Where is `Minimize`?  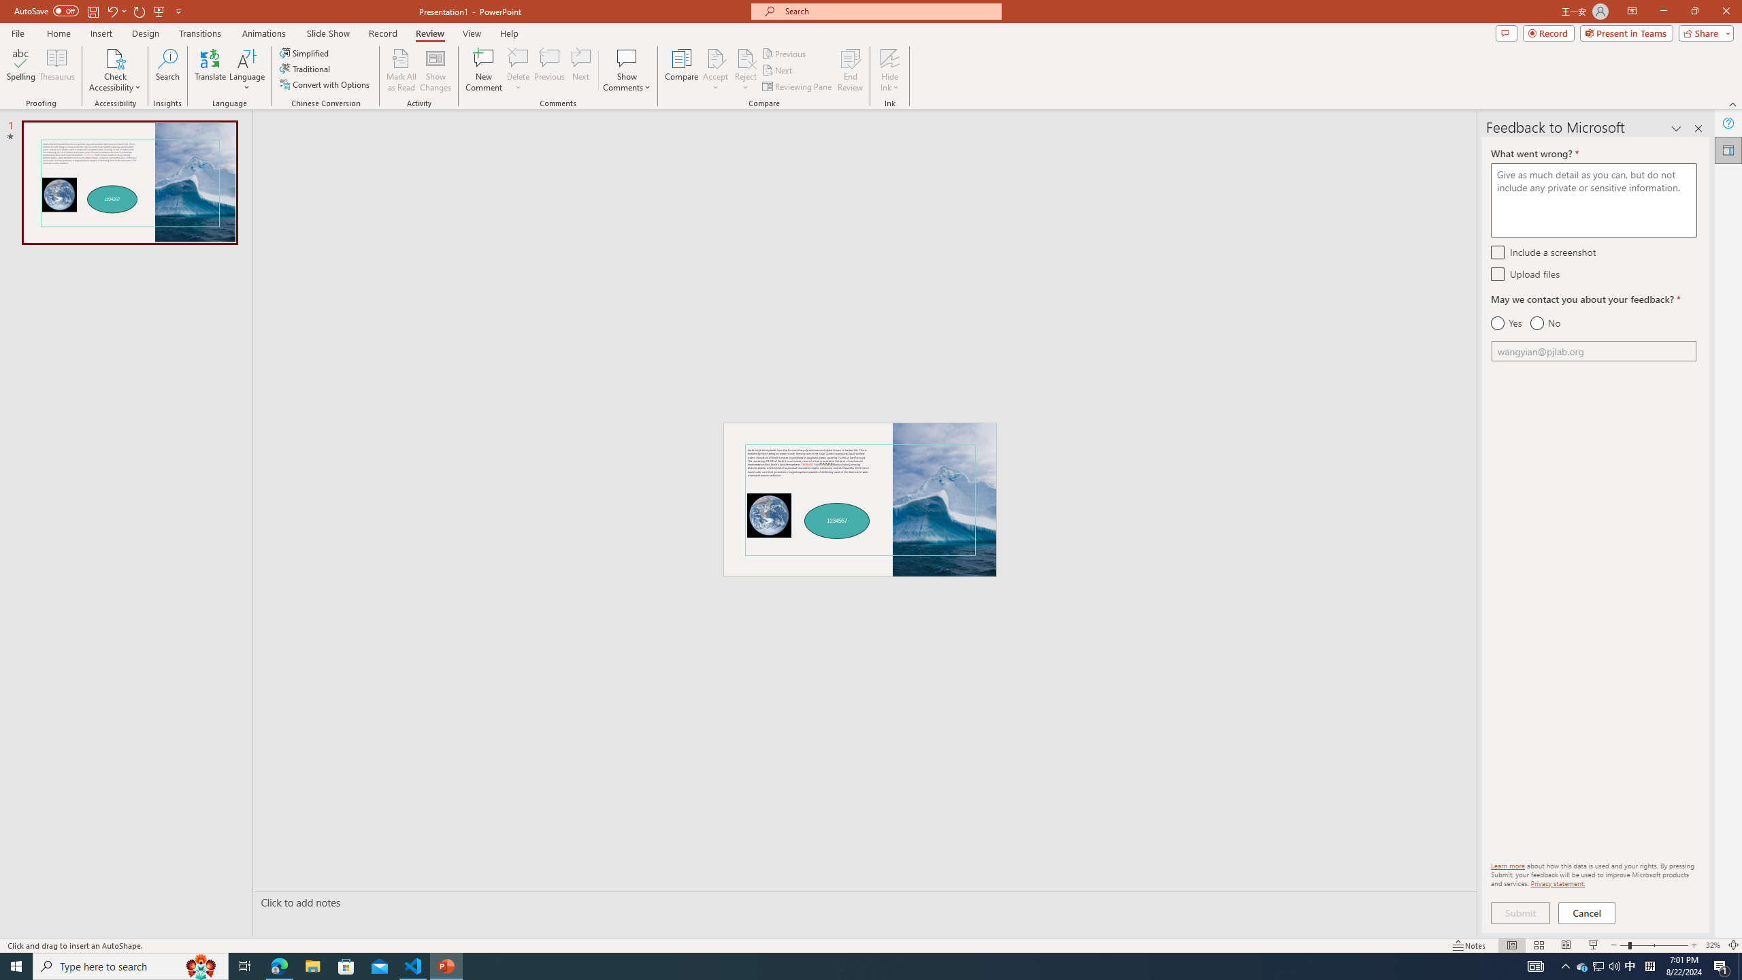 Minimize is located at coordinates (1663, 12).